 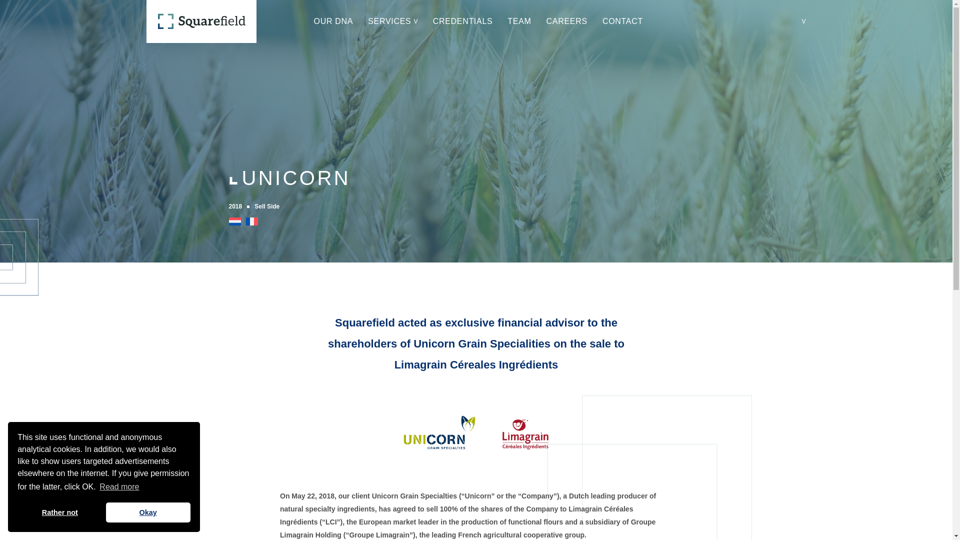 What do you see at coordinates (463, 21) in the screenshot?
I see `CREDENTIALS` at bounding box center [463, 21].